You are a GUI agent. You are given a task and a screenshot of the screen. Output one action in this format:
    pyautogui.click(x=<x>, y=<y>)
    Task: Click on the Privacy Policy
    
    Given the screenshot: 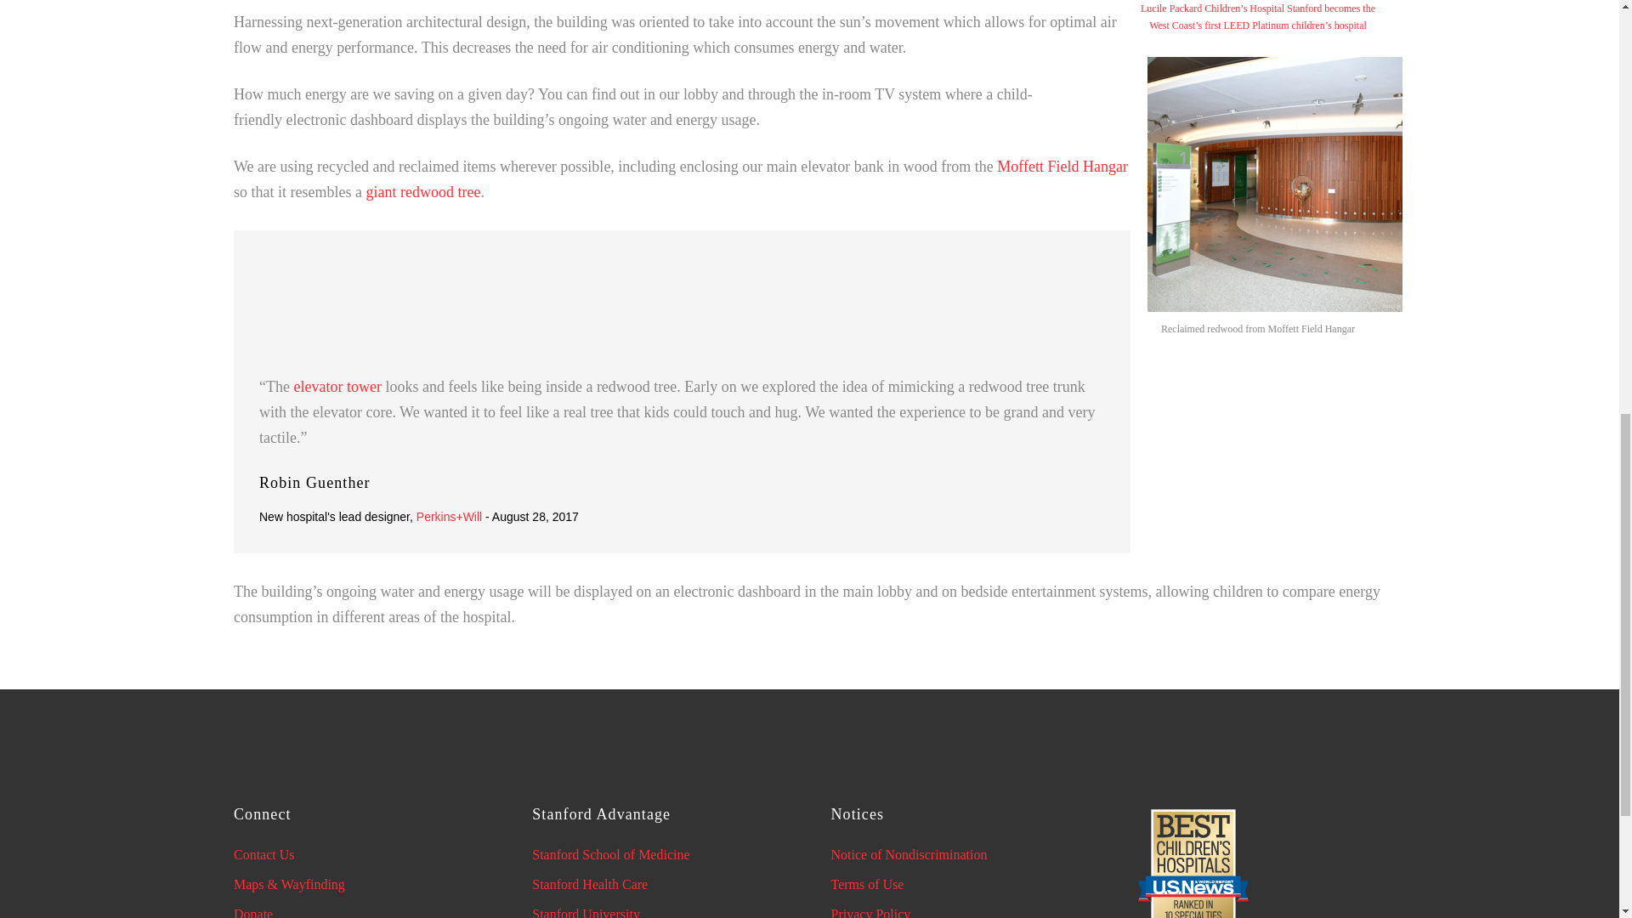 What is the action you would take?
    pyautogui.click(x=870, y=913)
    